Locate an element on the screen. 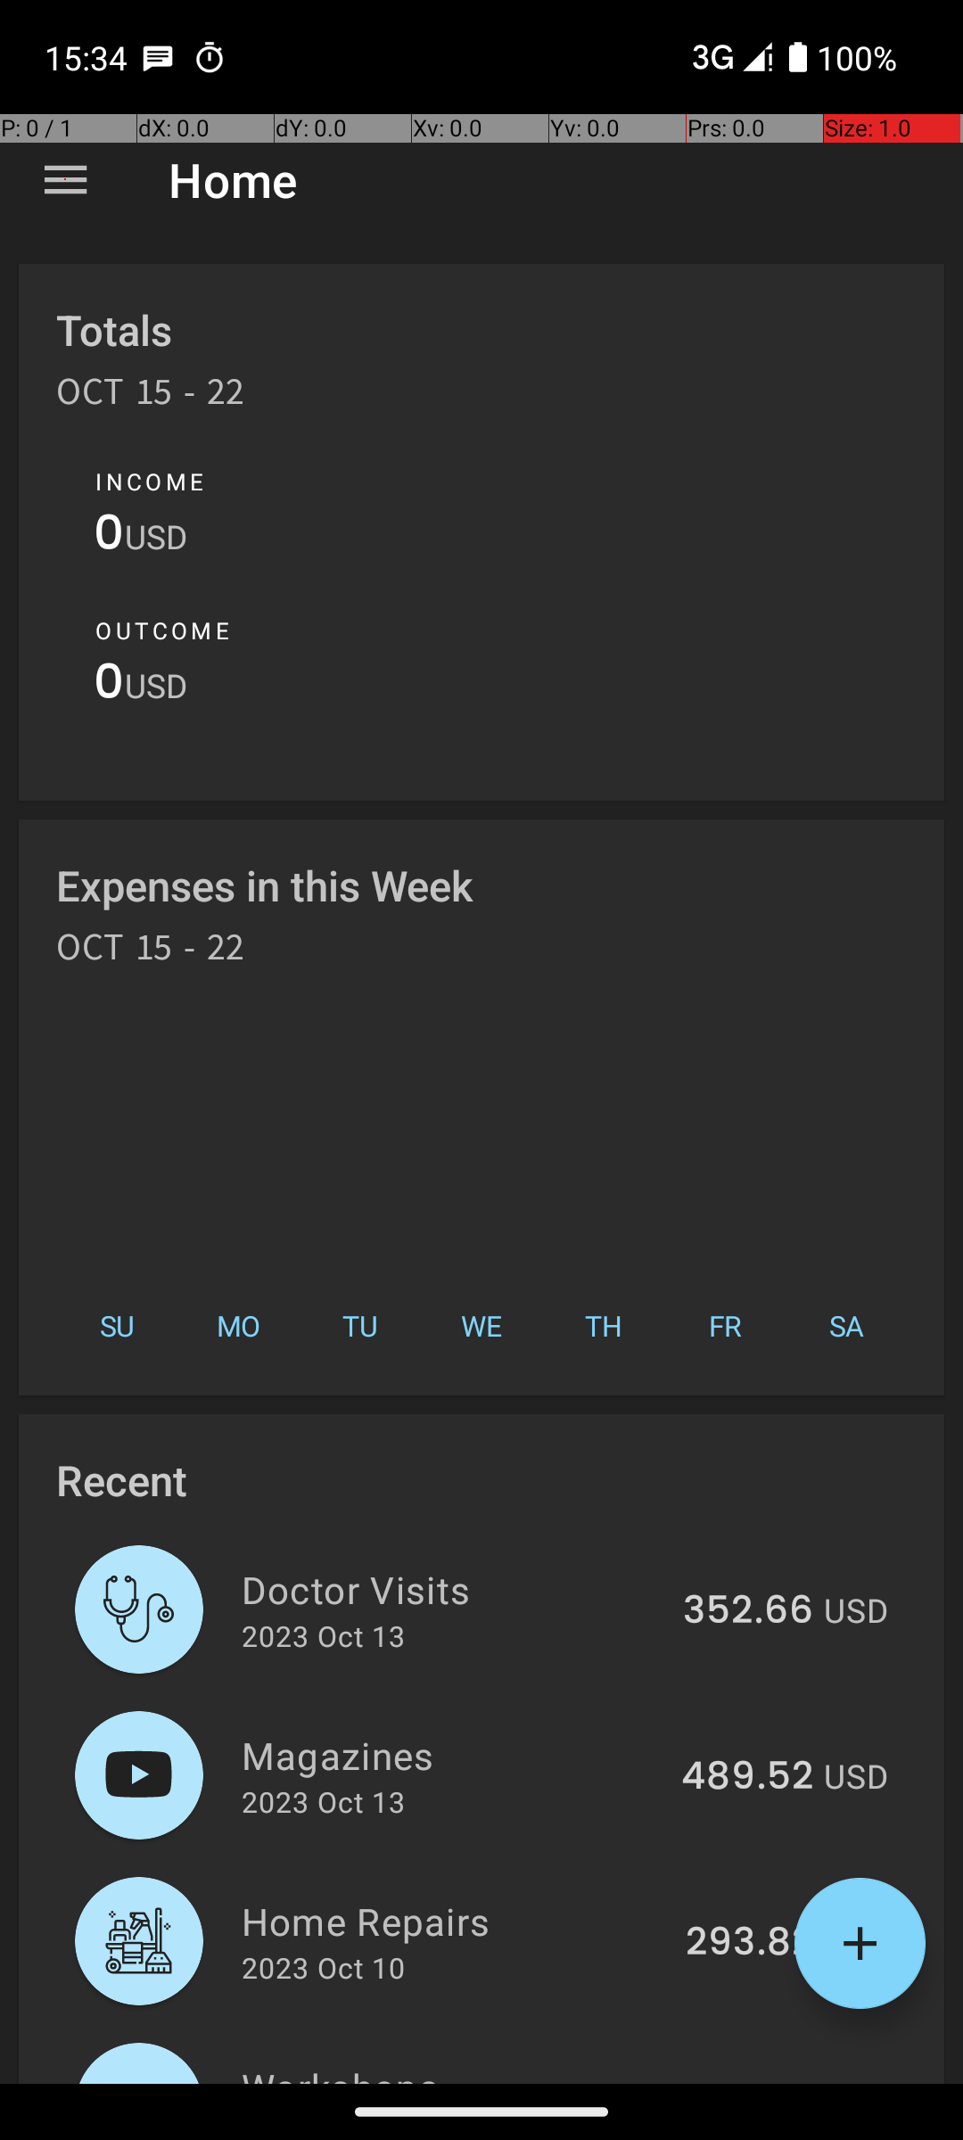  418.89 is located at coordinates (751, 2081).